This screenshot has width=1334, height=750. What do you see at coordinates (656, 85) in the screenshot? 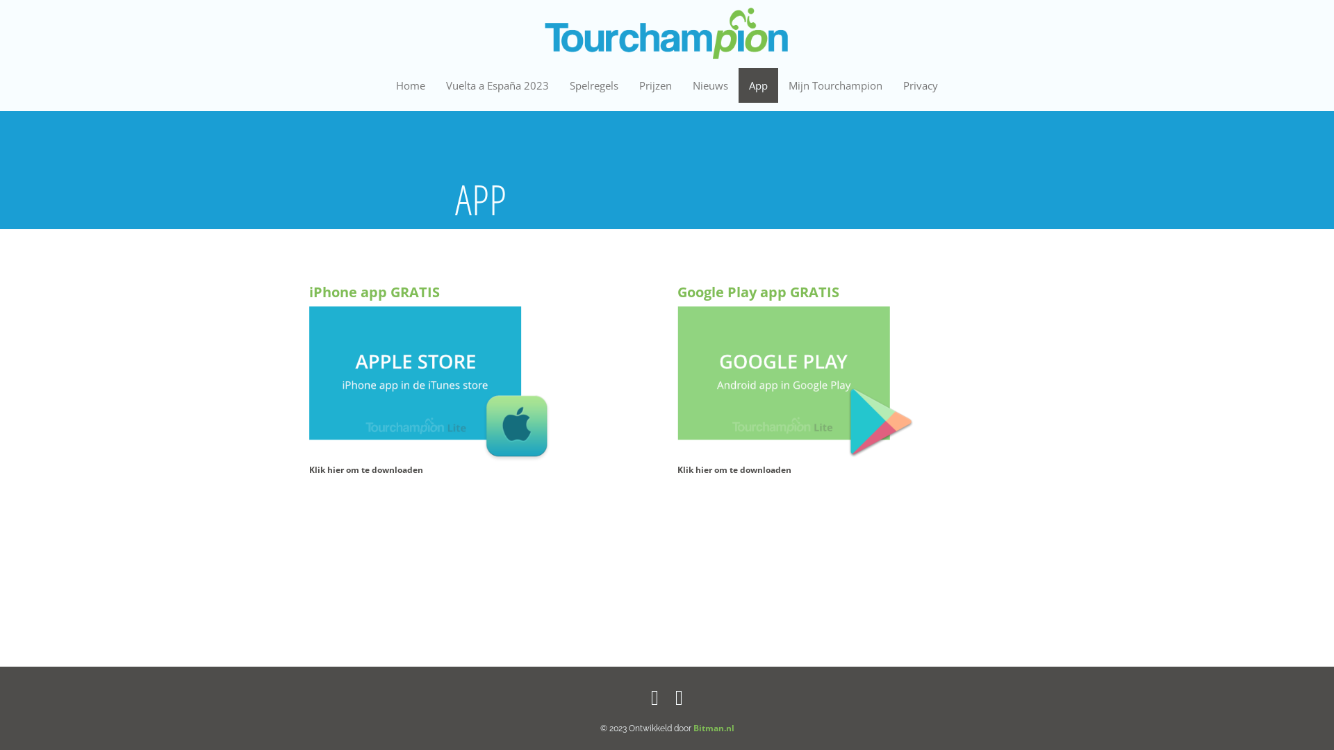
I see `Prijzen` at bounding box center [656, 85].